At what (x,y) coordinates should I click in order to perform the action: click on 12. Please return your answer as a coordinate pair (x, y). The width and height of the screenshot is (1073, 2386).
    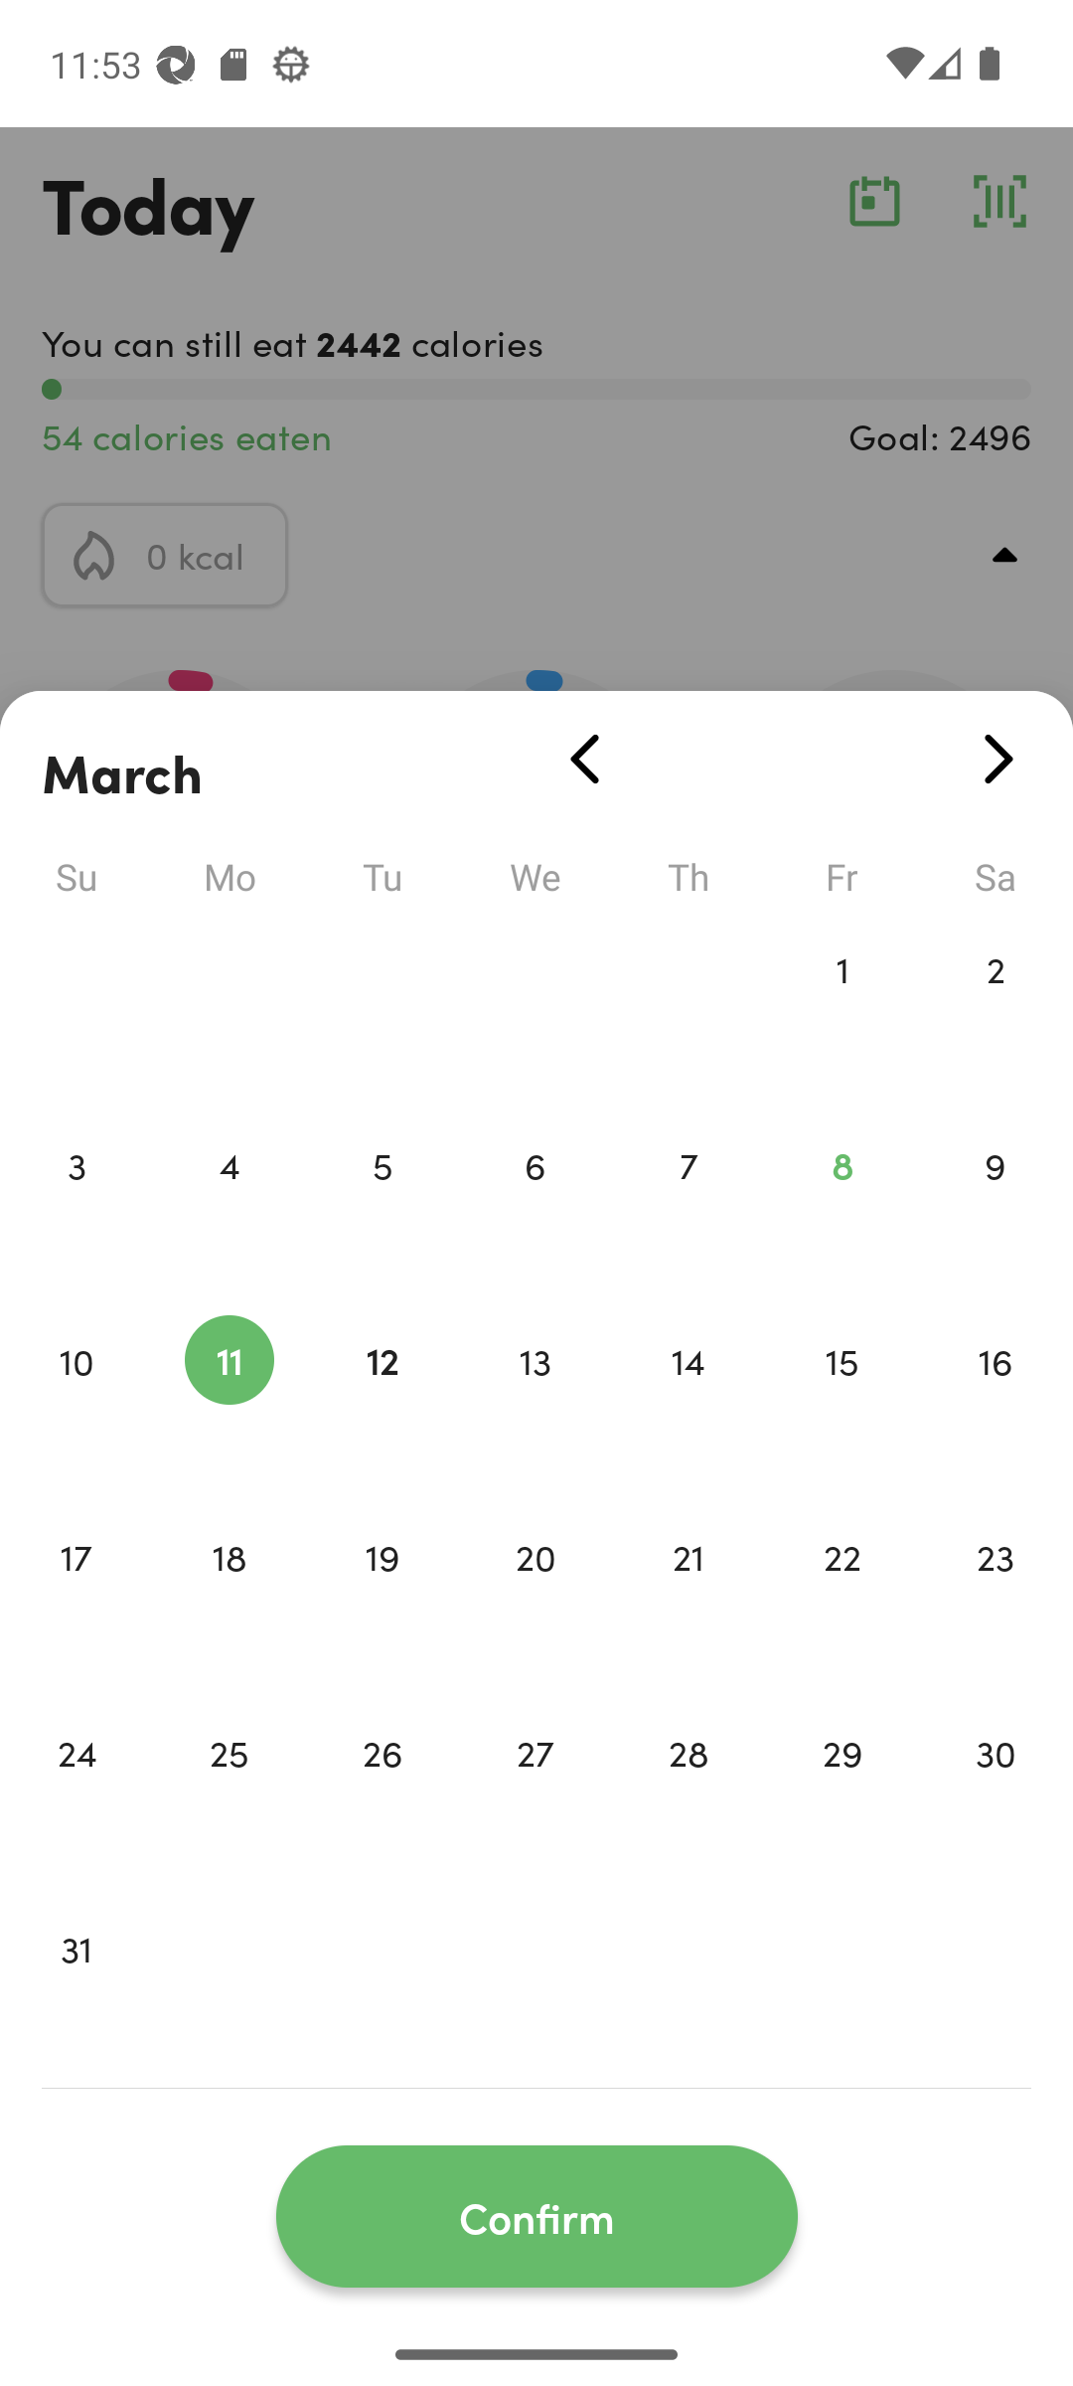
    Looking at the image, I should click on (382, 1402).